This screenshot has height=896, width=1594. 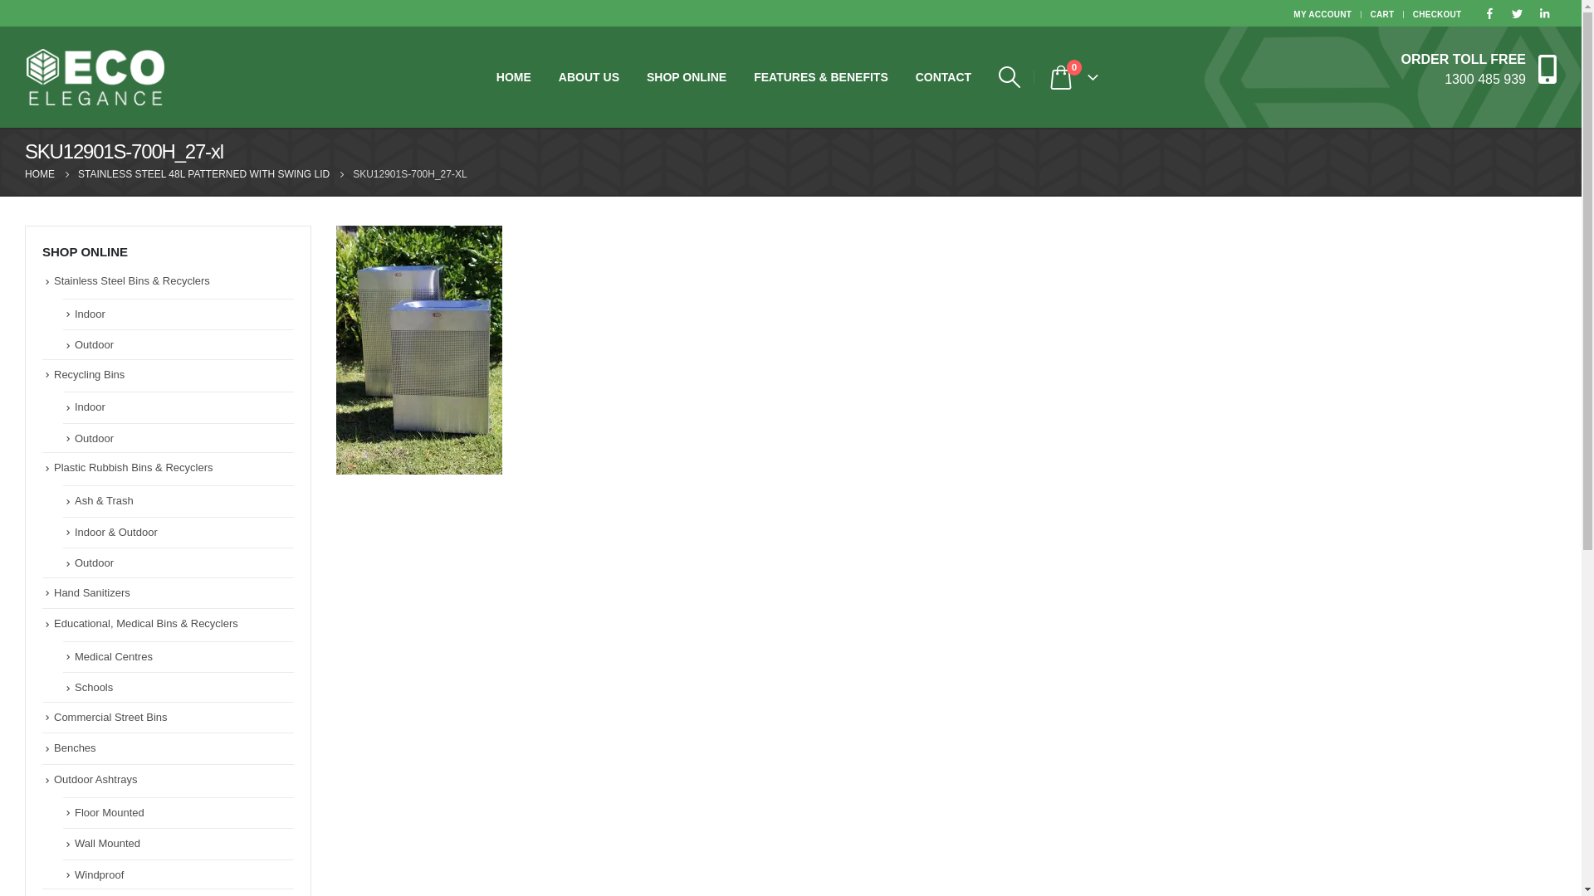 What do you see at coordinates (1479, 68) in the screenshot?
I see `ORDER TOLL FREE
1300 485 939` at bounding box center [1479, 68].